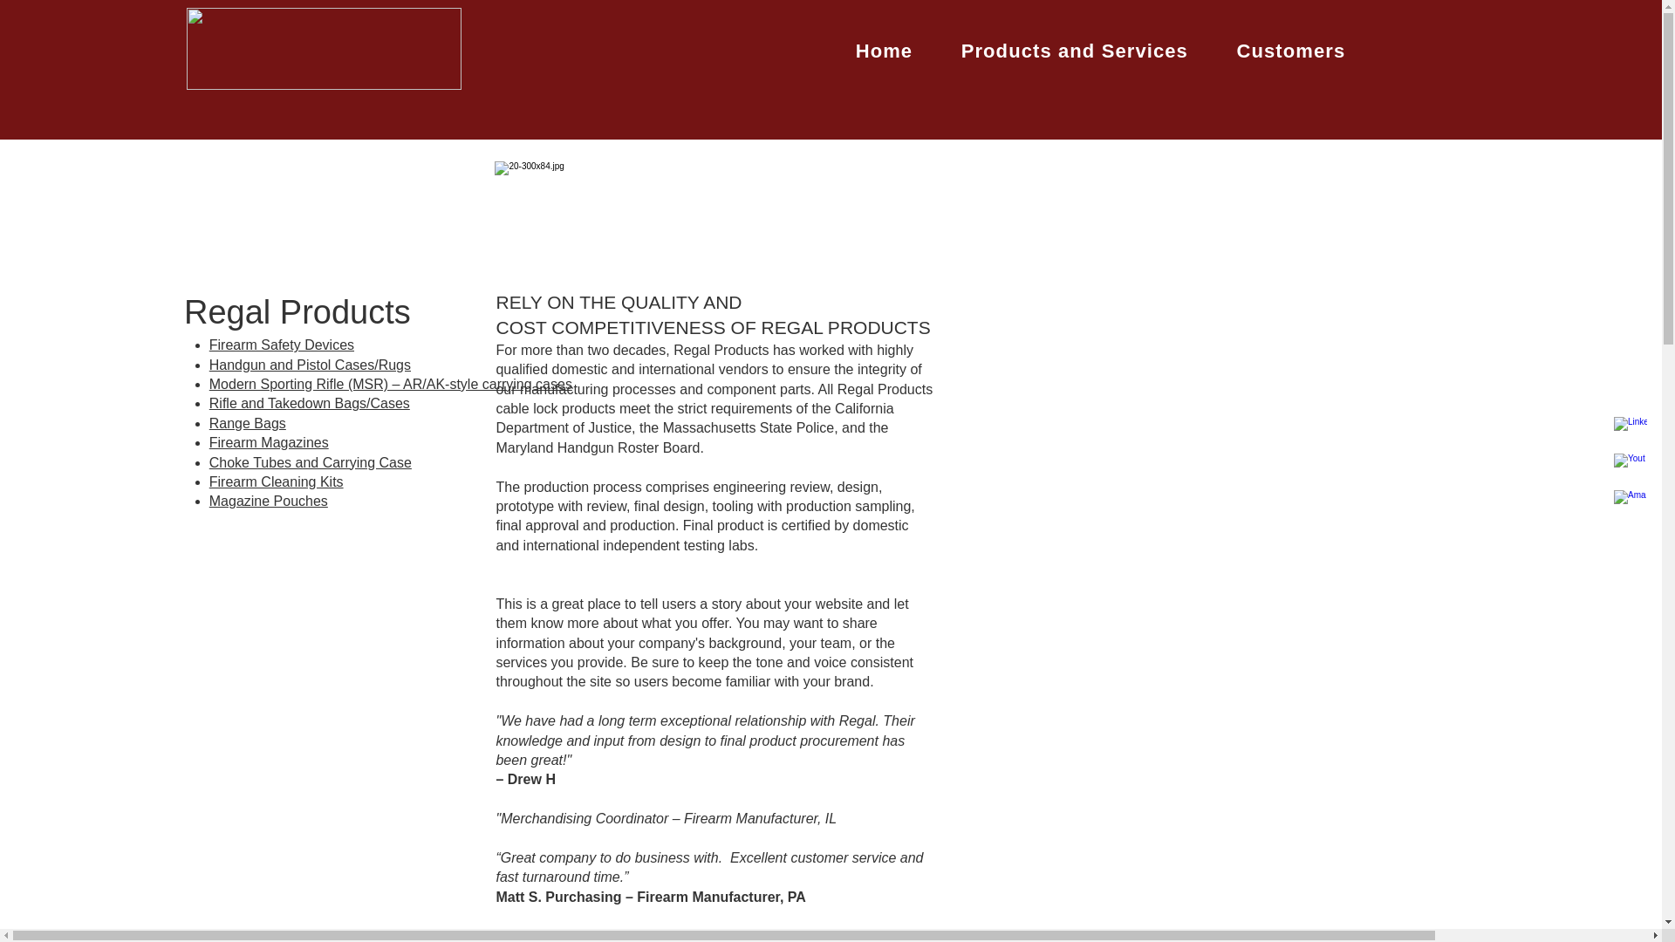  I want to click on Firearm Cleaning Kits, so click(276, 481).